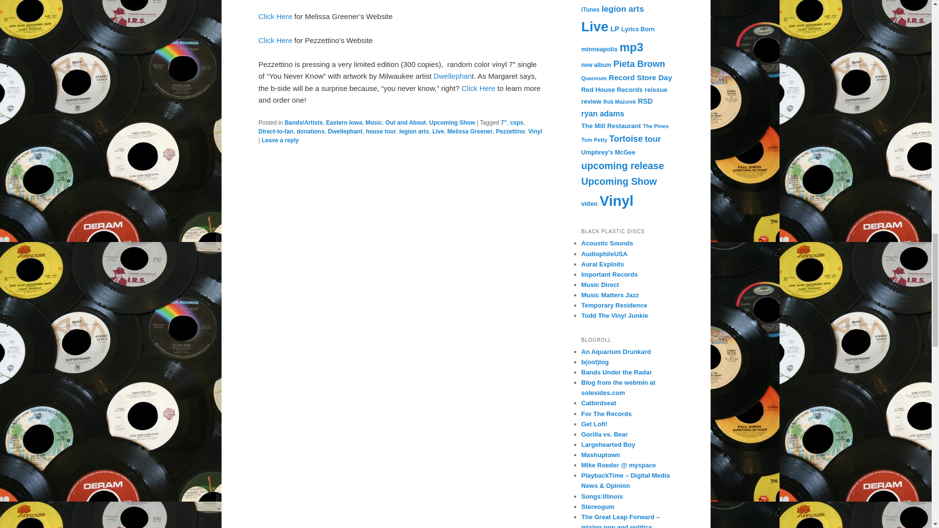  What do you see at coordinates (604, 254) in the screenshot?
I see `New, sealed or mint condition records.` at bounding box center [604, 254].